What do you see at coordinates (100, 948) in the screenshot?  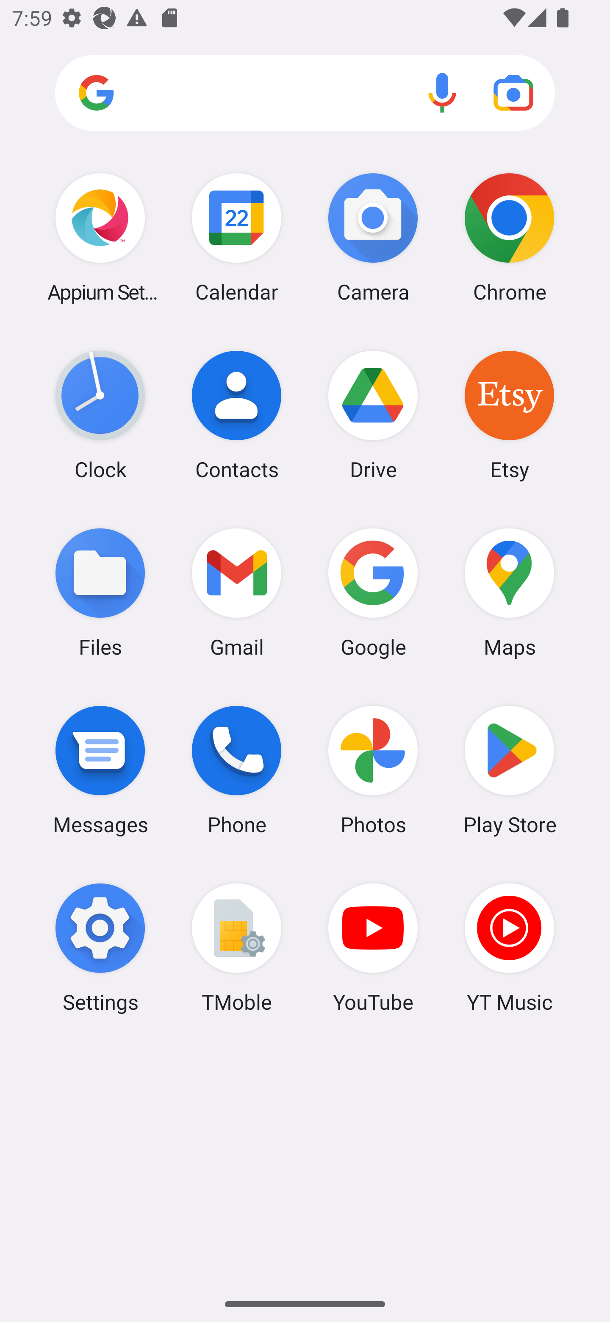 I see `Settings` at bounding box center [100, 948].